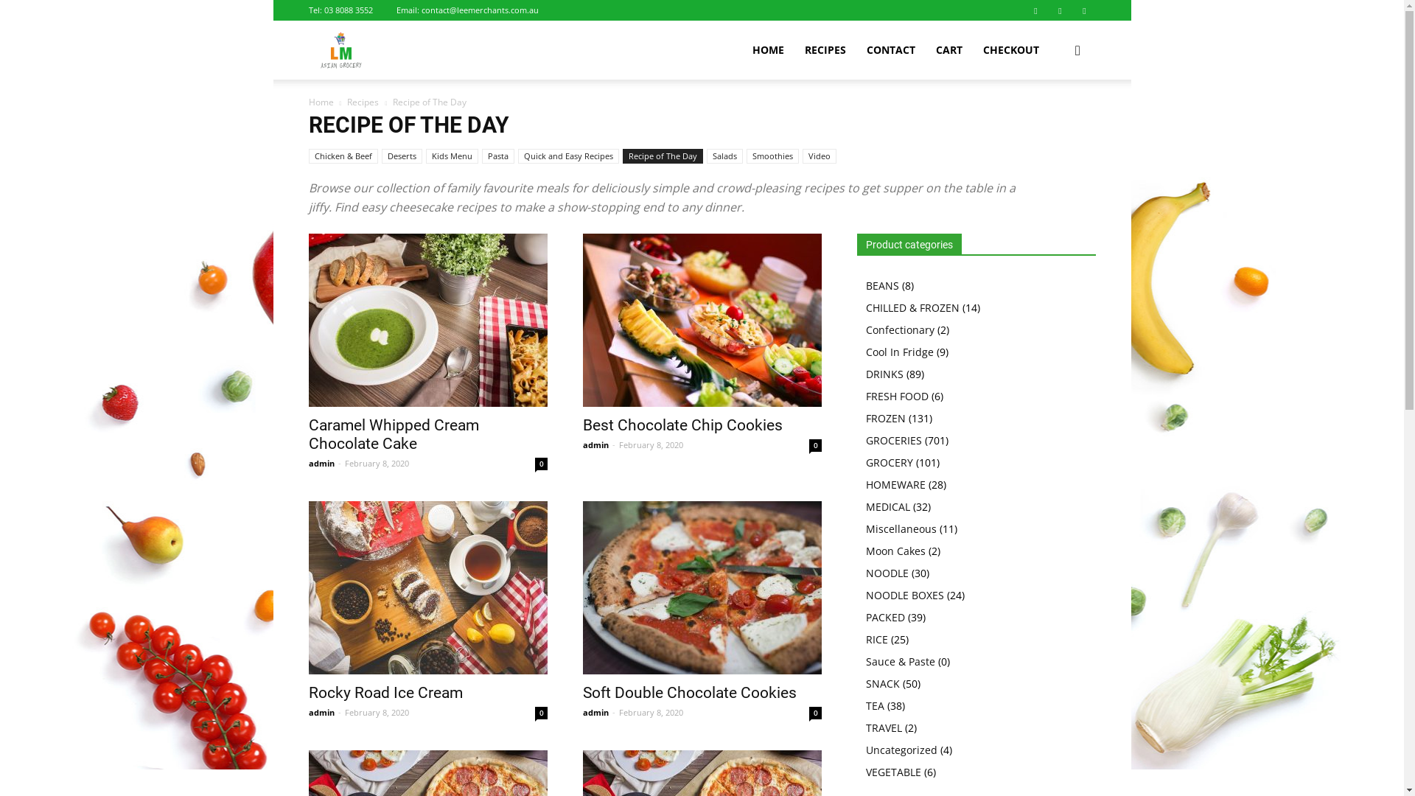 This screenshot has width=1415, height=796. I want to click on Cool In Fridge, so click(899, 352).